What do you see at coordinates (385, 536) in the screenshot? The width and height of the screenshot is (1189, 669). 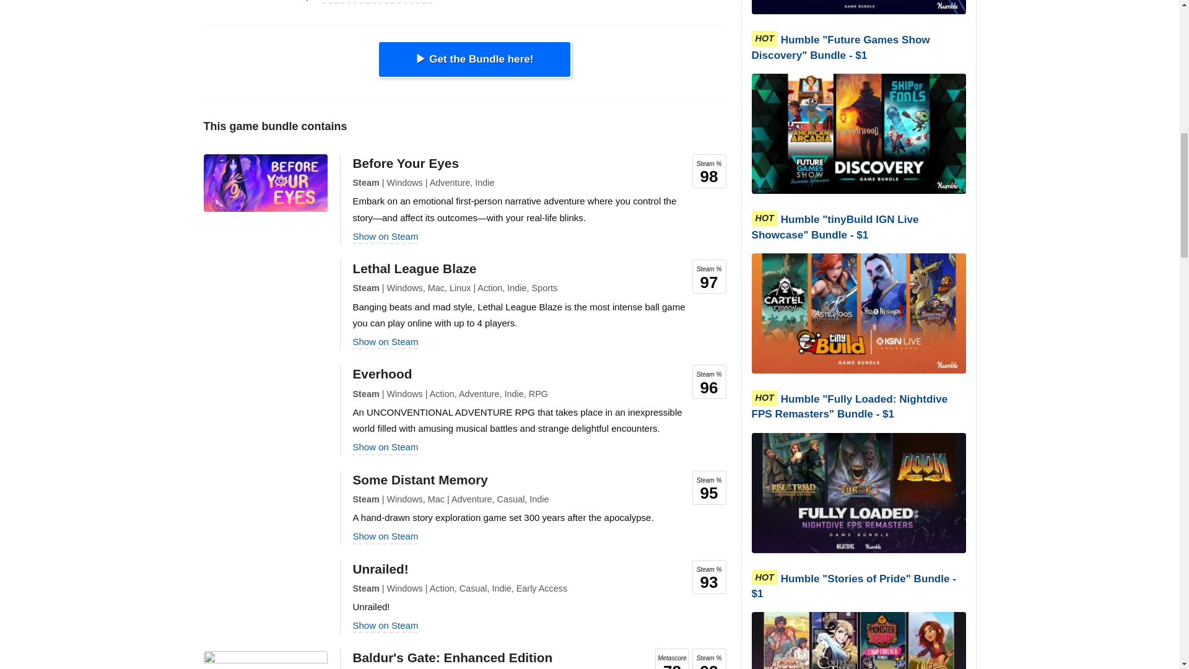 I see `Show on Steam` at bounding box center [385, 536].